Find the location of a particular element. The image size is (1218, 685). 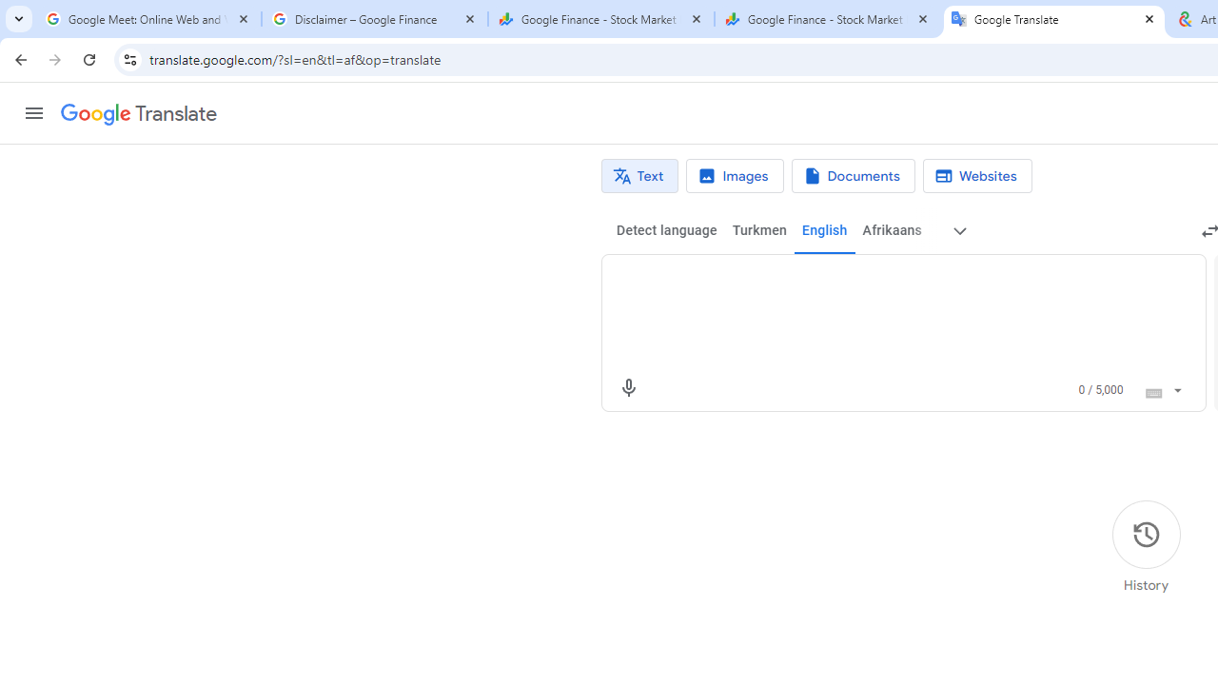

Google Translate is located at coordinates (1054, 19).